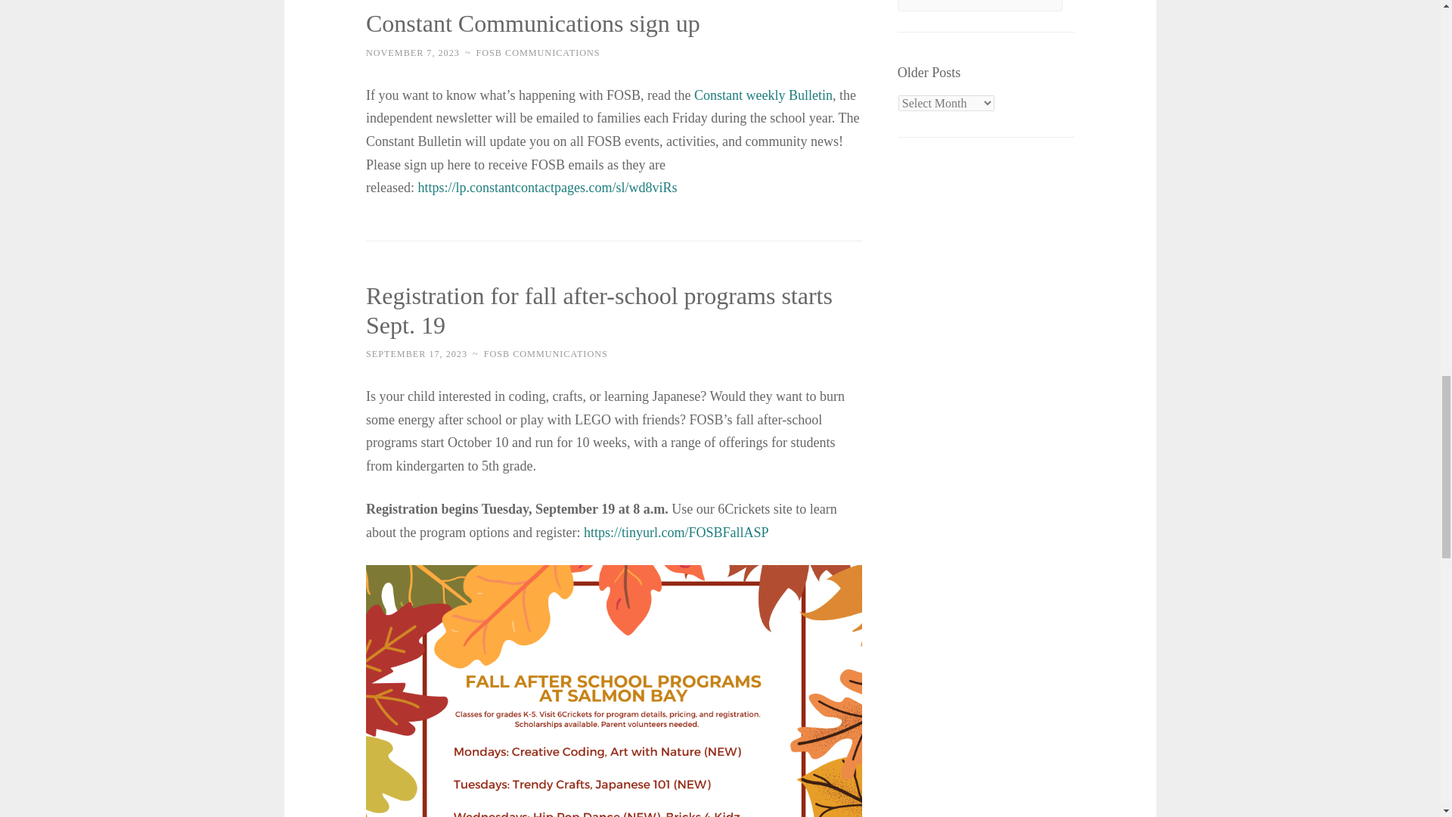 The image size is (1452, 817). Describe the element at coordinates (762, 95) in the screenshot. I see `Constant weekly Bulletin` at that location.